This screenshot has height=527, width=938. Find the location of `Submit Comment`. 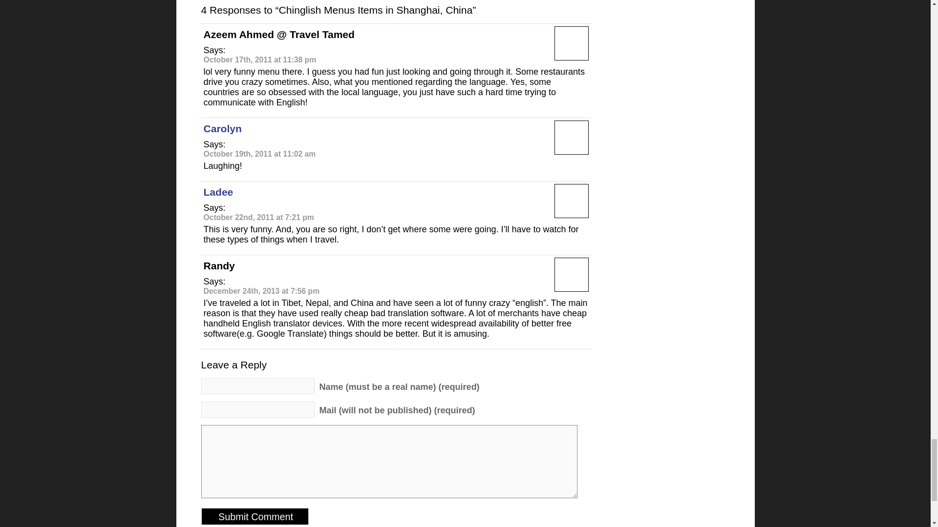

Submit Comment is located at coordinates (255, 516).